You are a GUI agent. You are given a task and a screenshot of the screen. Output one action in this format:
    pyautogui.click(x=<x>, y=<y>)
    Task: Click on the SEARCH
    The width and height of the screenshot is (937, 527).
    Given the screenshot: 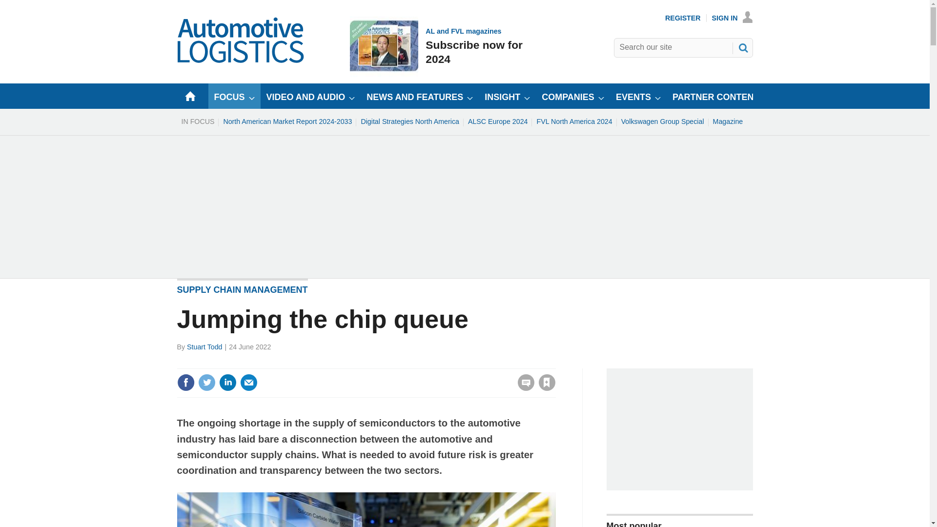 What is the action you would take?
    pyautogui.click(x=241, y=61)
    